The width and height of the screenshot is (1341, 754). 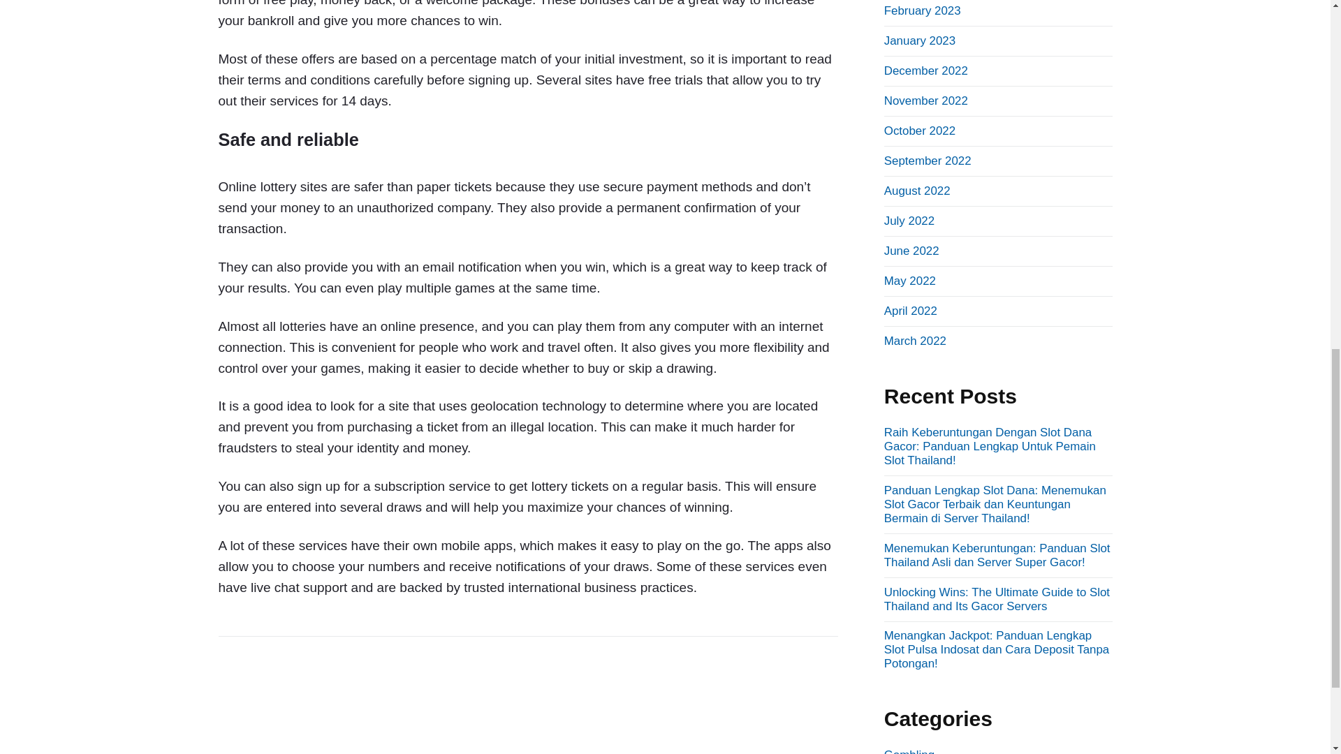 I want to click on January 2023, so click(x=919, y=40).